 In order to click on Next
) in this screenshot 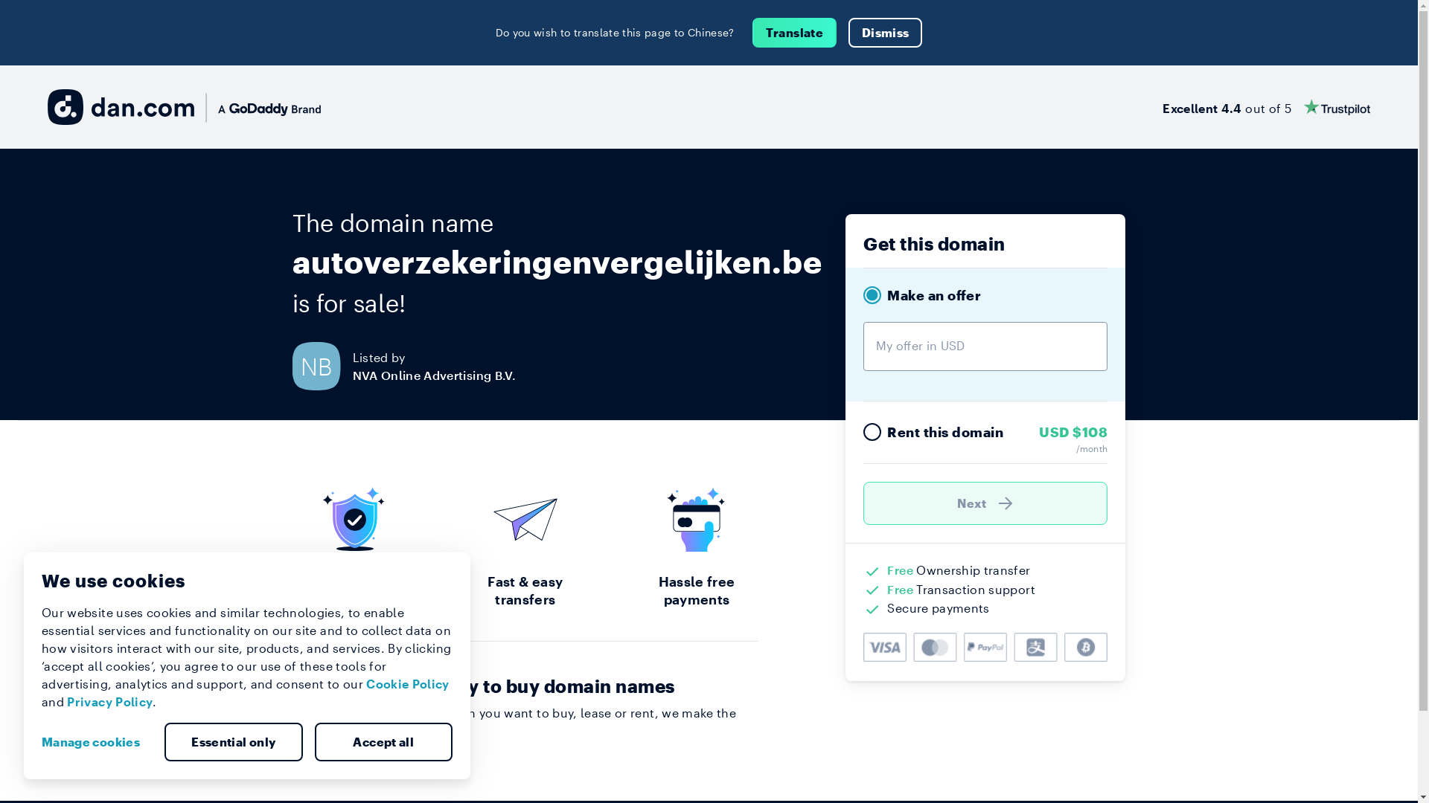, I will do `click(985, 503)`.